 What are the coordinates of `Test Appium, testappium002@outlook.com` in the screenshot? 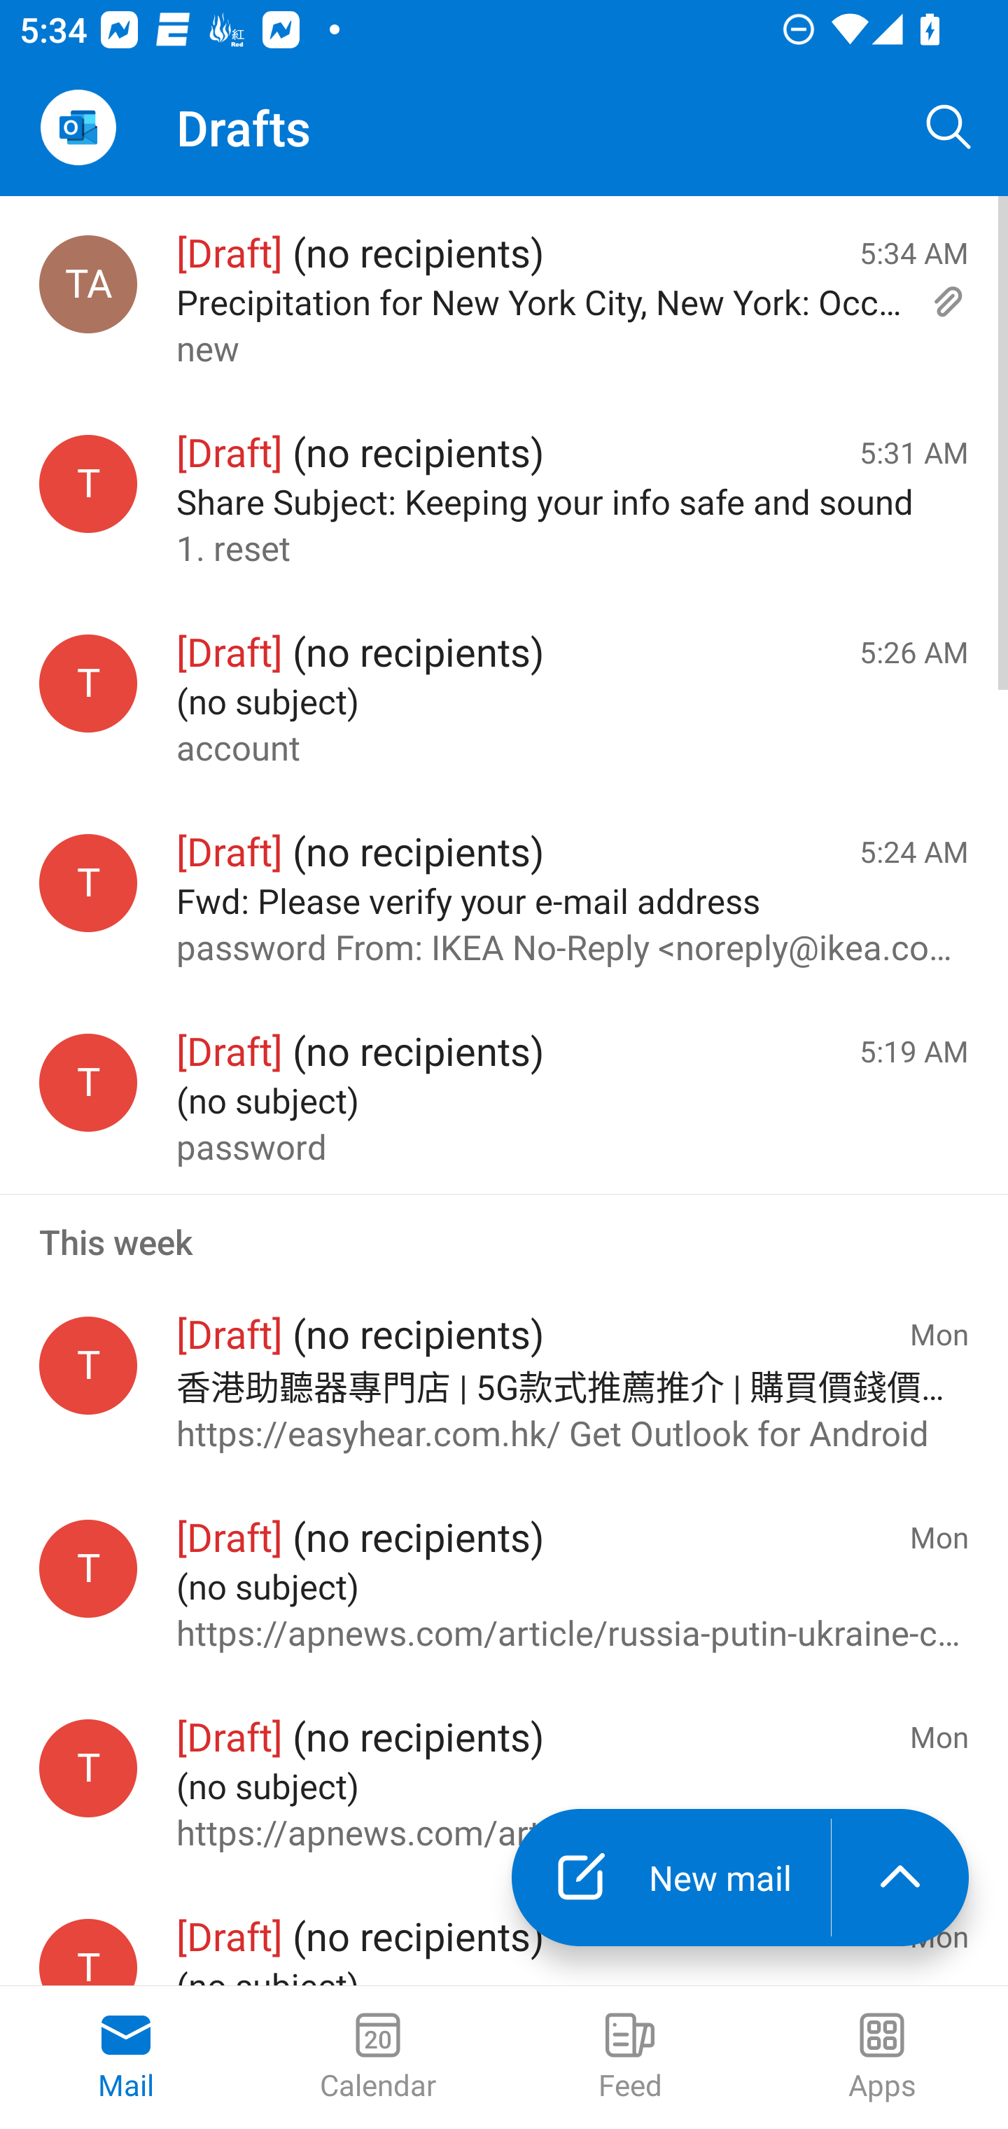 It's located at (88, 285).